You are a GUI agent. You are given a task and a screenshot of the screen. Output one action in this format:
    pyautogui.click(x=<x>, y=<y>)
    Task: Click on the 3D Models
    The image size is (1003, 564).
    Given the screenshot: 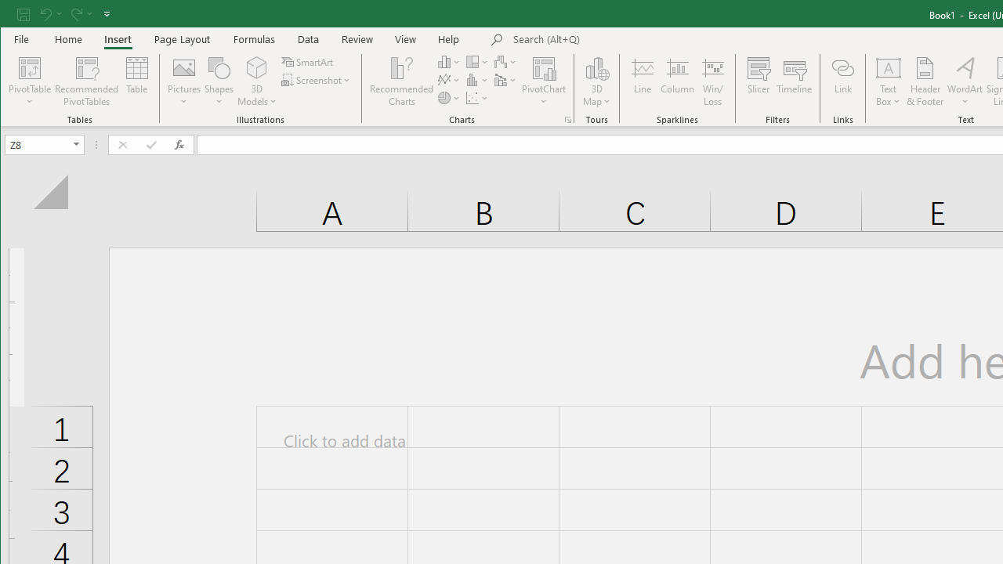 What is the action you would take?
    pyautogui.click(x=257, y=67)
    